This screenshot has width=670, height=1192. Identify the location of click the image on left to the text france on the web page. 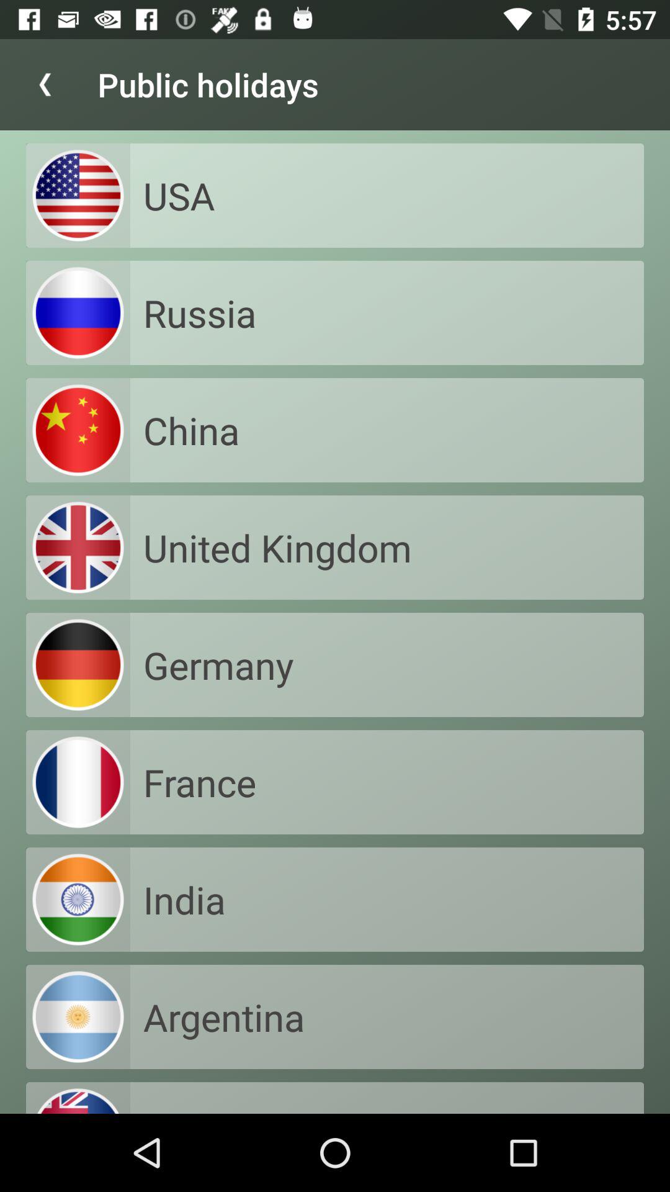
(78, 782).